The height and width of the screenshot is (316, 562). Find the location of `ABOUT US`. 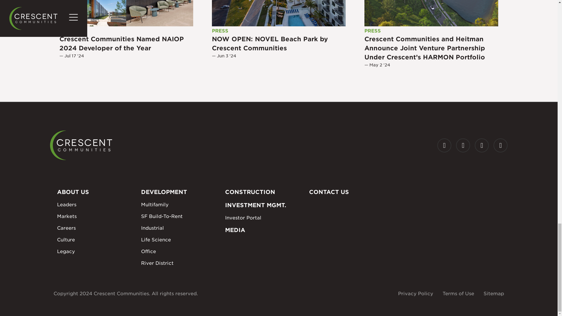

ABOUT US is located at coordinates (95, 192).